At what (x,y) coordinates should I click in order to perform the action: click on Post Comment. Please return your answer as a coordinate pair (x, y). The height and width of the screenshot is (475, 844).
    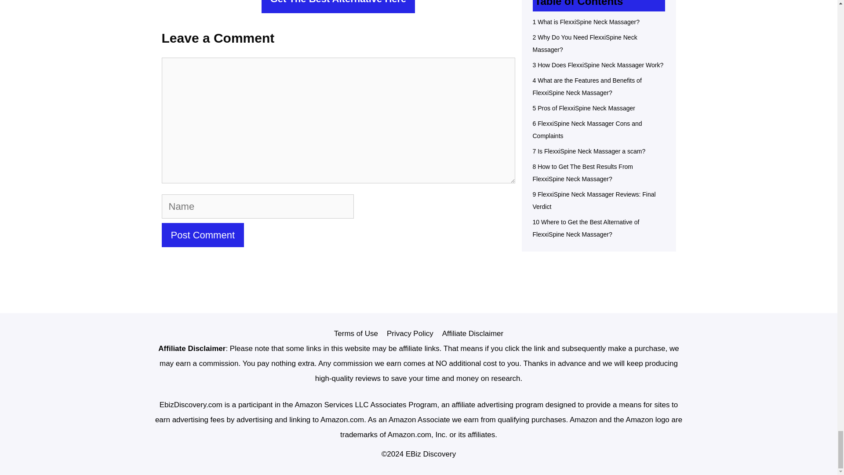
    Looking at the image, I should click on (203, 235).